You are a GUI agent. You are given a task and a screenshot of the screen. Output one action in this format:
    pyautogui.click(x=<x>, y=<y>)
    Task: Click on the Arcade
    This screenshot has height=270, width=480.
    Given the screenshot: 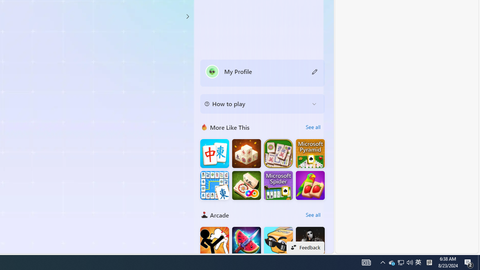 What is the action you would take?
    pyautogui.click(x=204, y=214)
    